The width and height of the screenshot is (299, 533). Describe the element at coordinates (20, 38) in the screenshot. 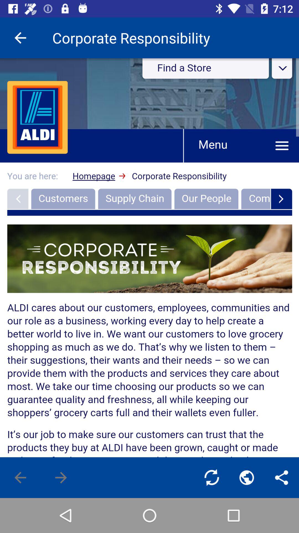

I see `press icon next to corporate responsibility item` at that location.